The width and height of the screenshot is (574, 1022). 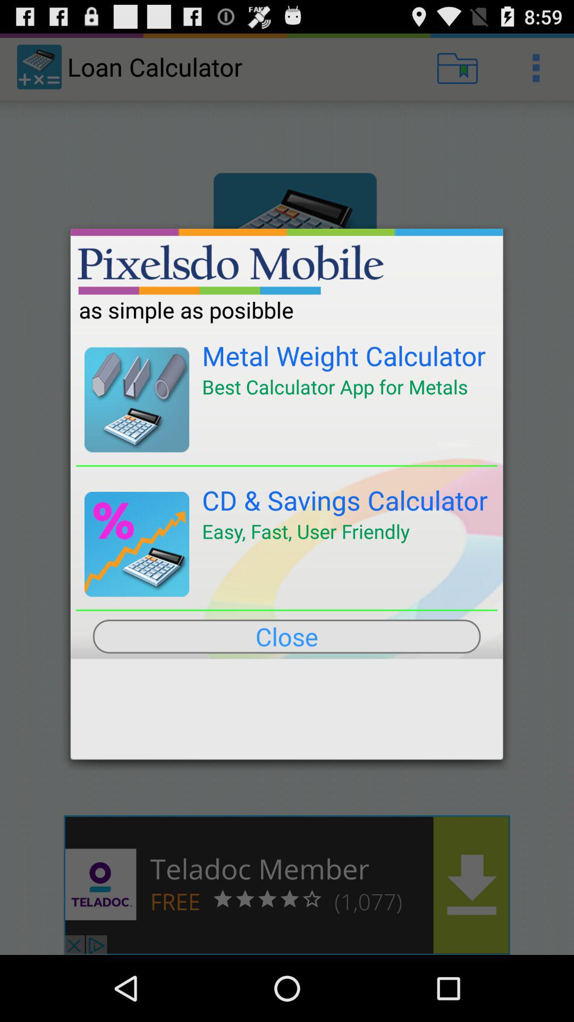 What do you see at coordinates (345, 500) in the screenshot?
I see `tap the item above easy fast user item` at bounding box center [345, 500].